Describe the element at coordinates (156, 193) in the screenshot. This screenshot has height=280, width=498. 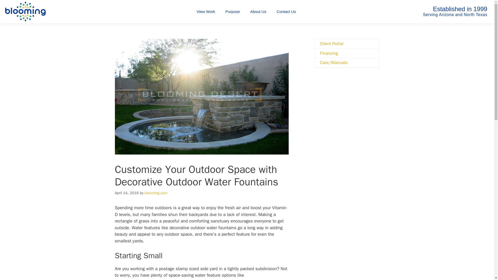
I see `blooming.com` at that location.